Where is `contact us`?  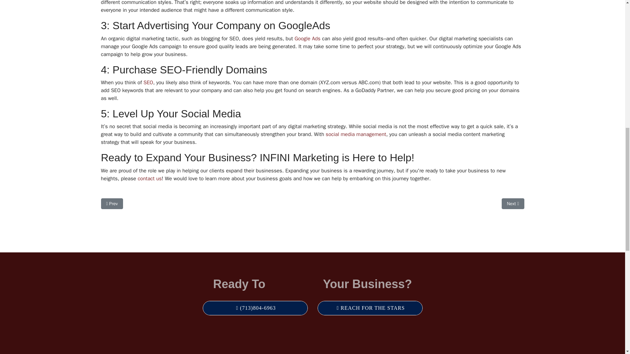
contact us is located at coordinates (150, 178).